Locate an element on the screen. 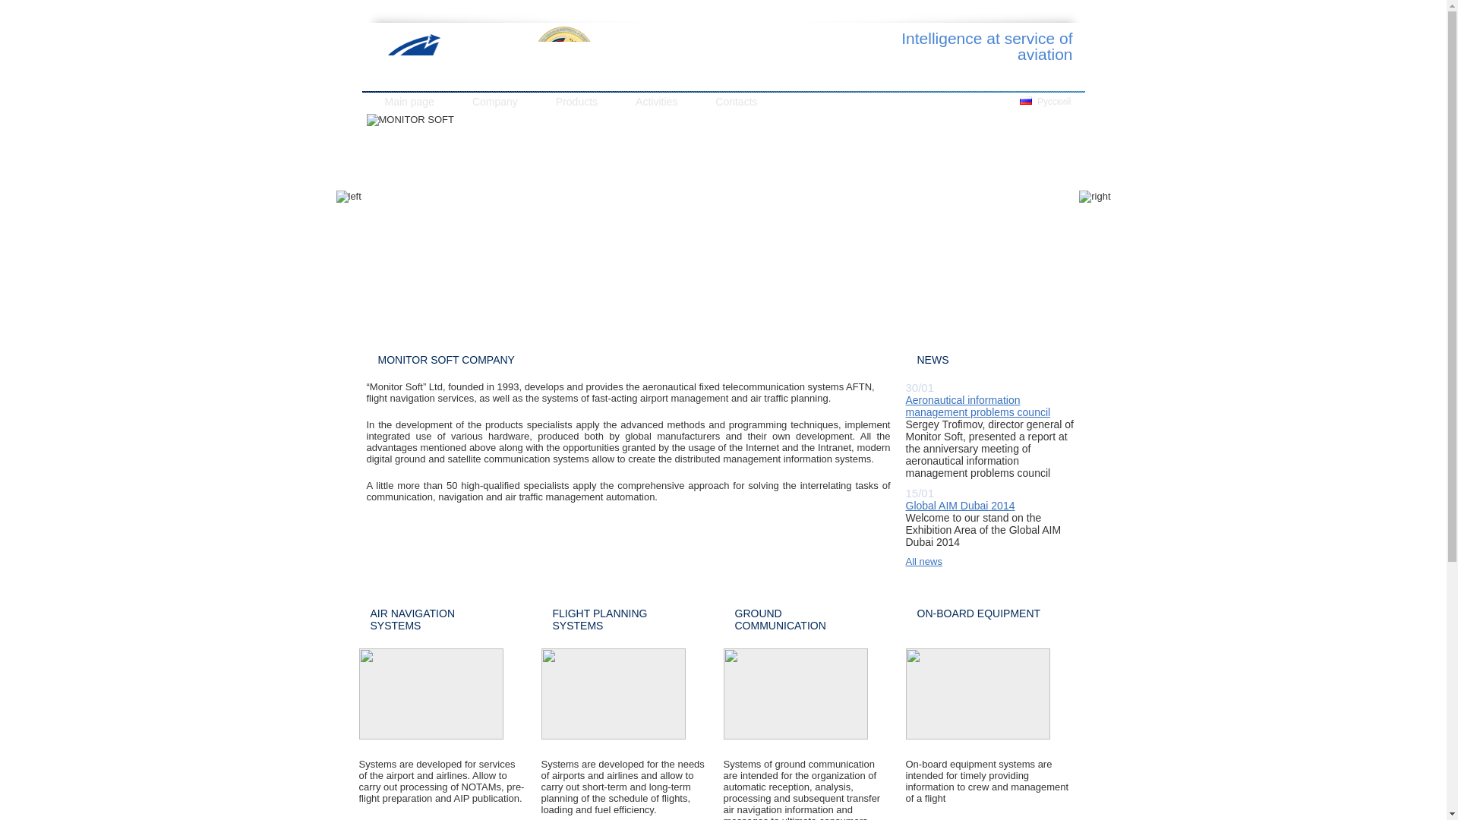 This screenshot has width=1458, height=820. Monitor Soft is located at coordinates (448, 59).